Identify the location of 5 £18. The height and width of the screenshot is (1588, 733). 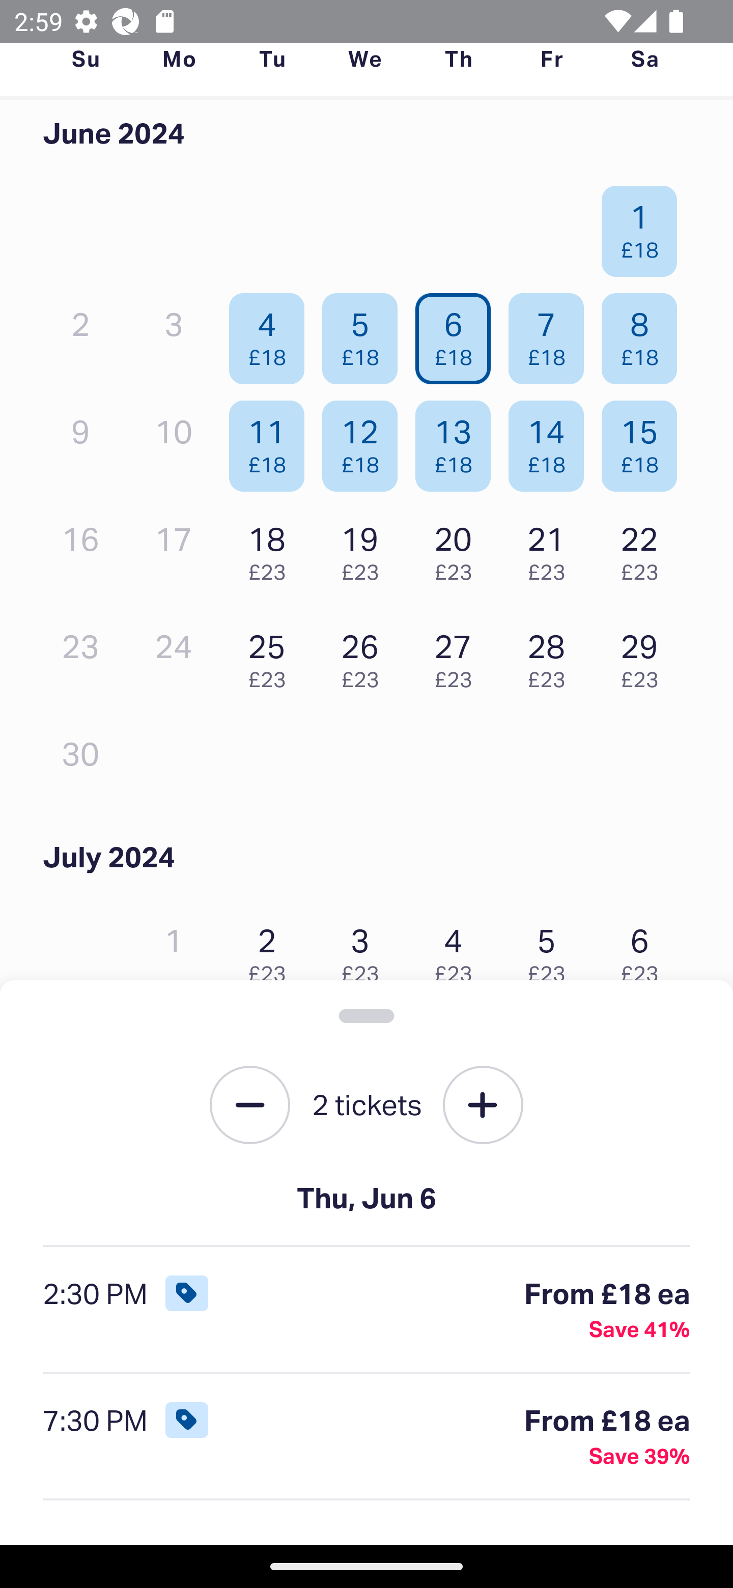
(365, 334).